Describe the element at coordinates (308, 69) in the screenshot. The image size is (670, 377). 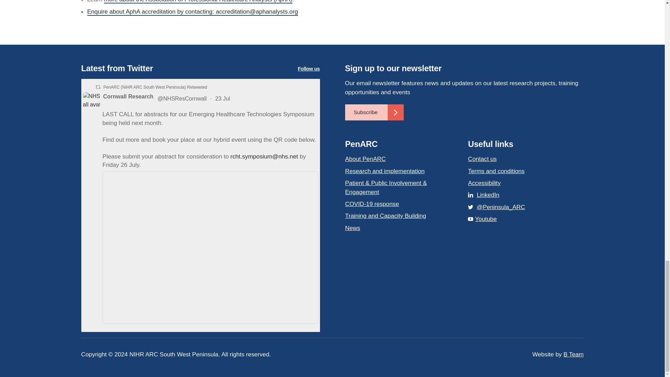
I see `Follow us` at that location.